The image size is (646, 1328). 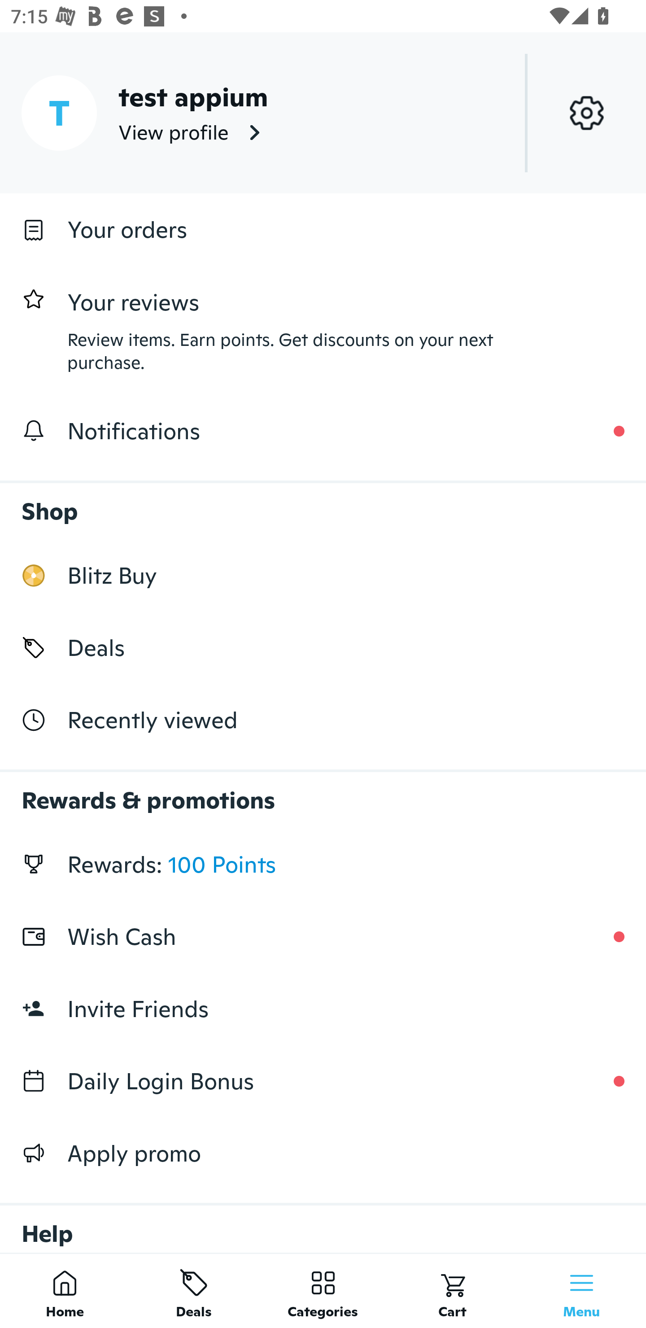 I want to click on Daily Login Bonus, so click(x=323, y=1081).